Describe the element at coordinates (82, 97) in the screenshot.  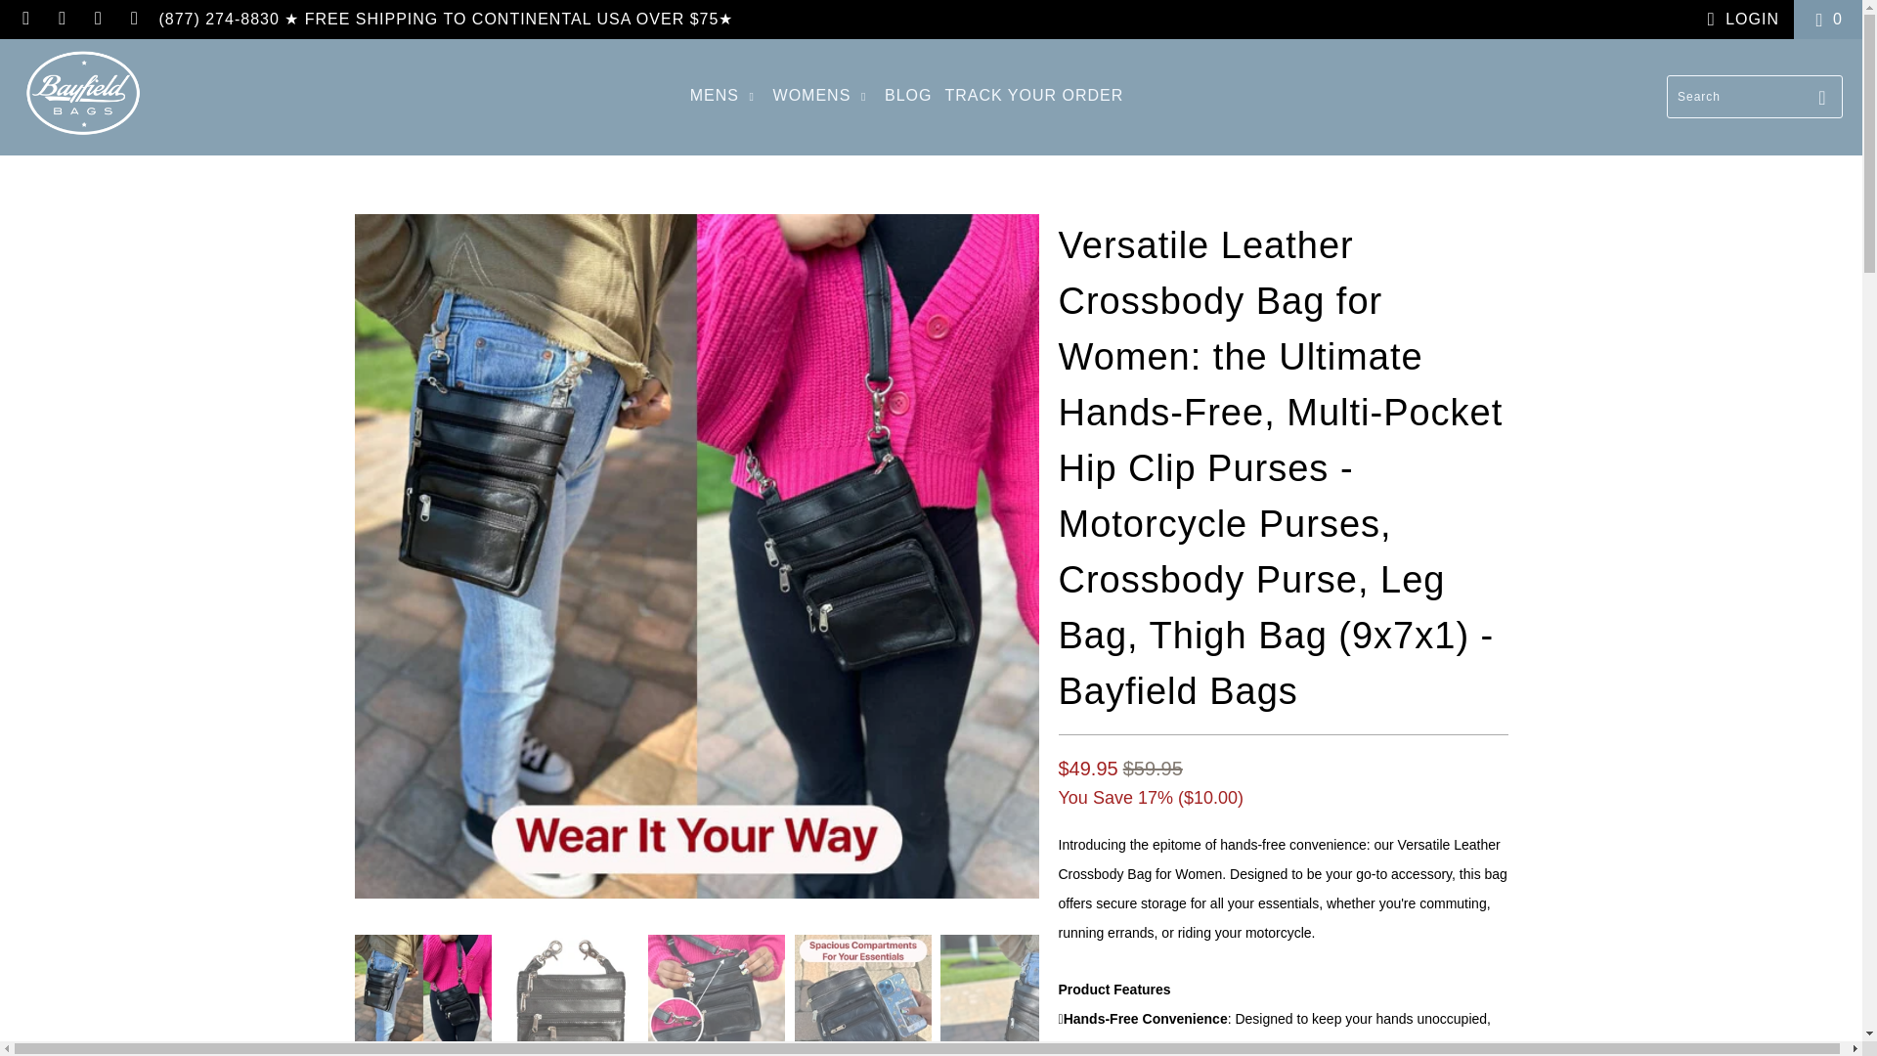
I see `Bayfield Bags ` at that location.